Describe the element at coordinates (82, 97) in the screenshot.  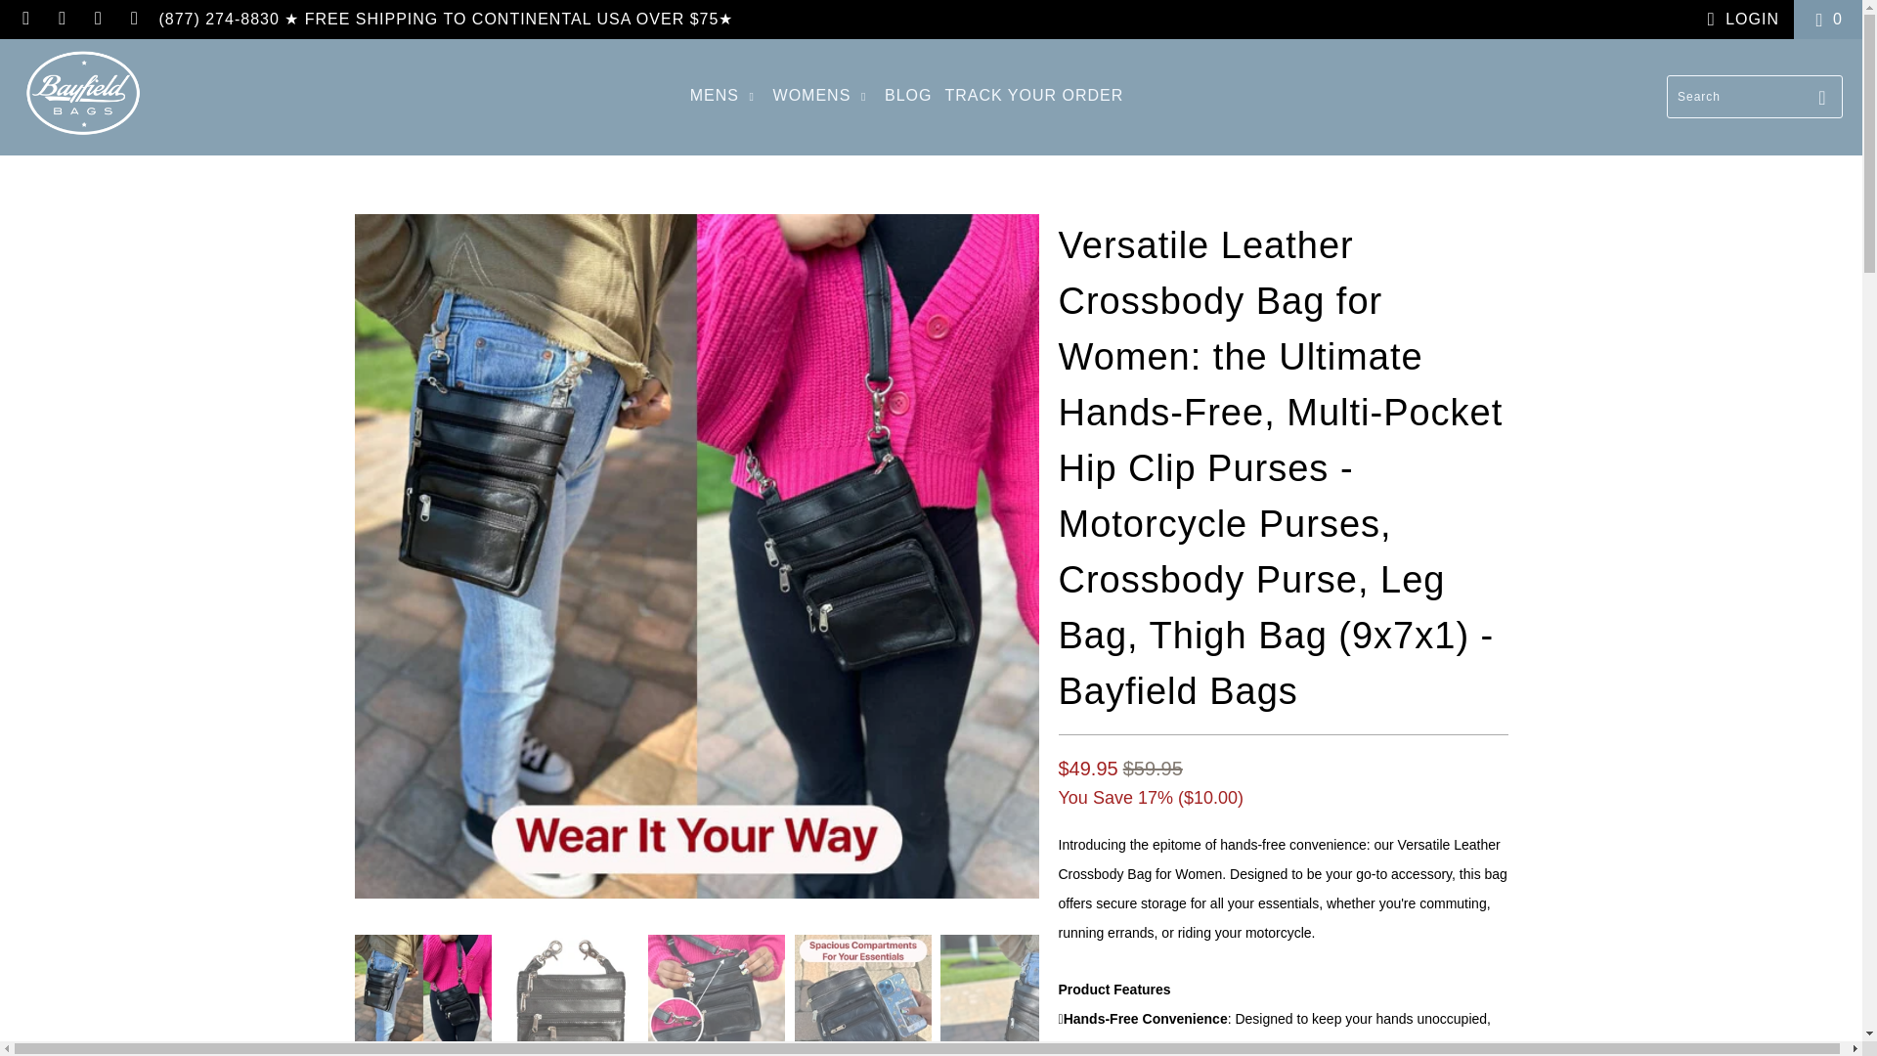
I see `Bayfield Bags ` at that location.